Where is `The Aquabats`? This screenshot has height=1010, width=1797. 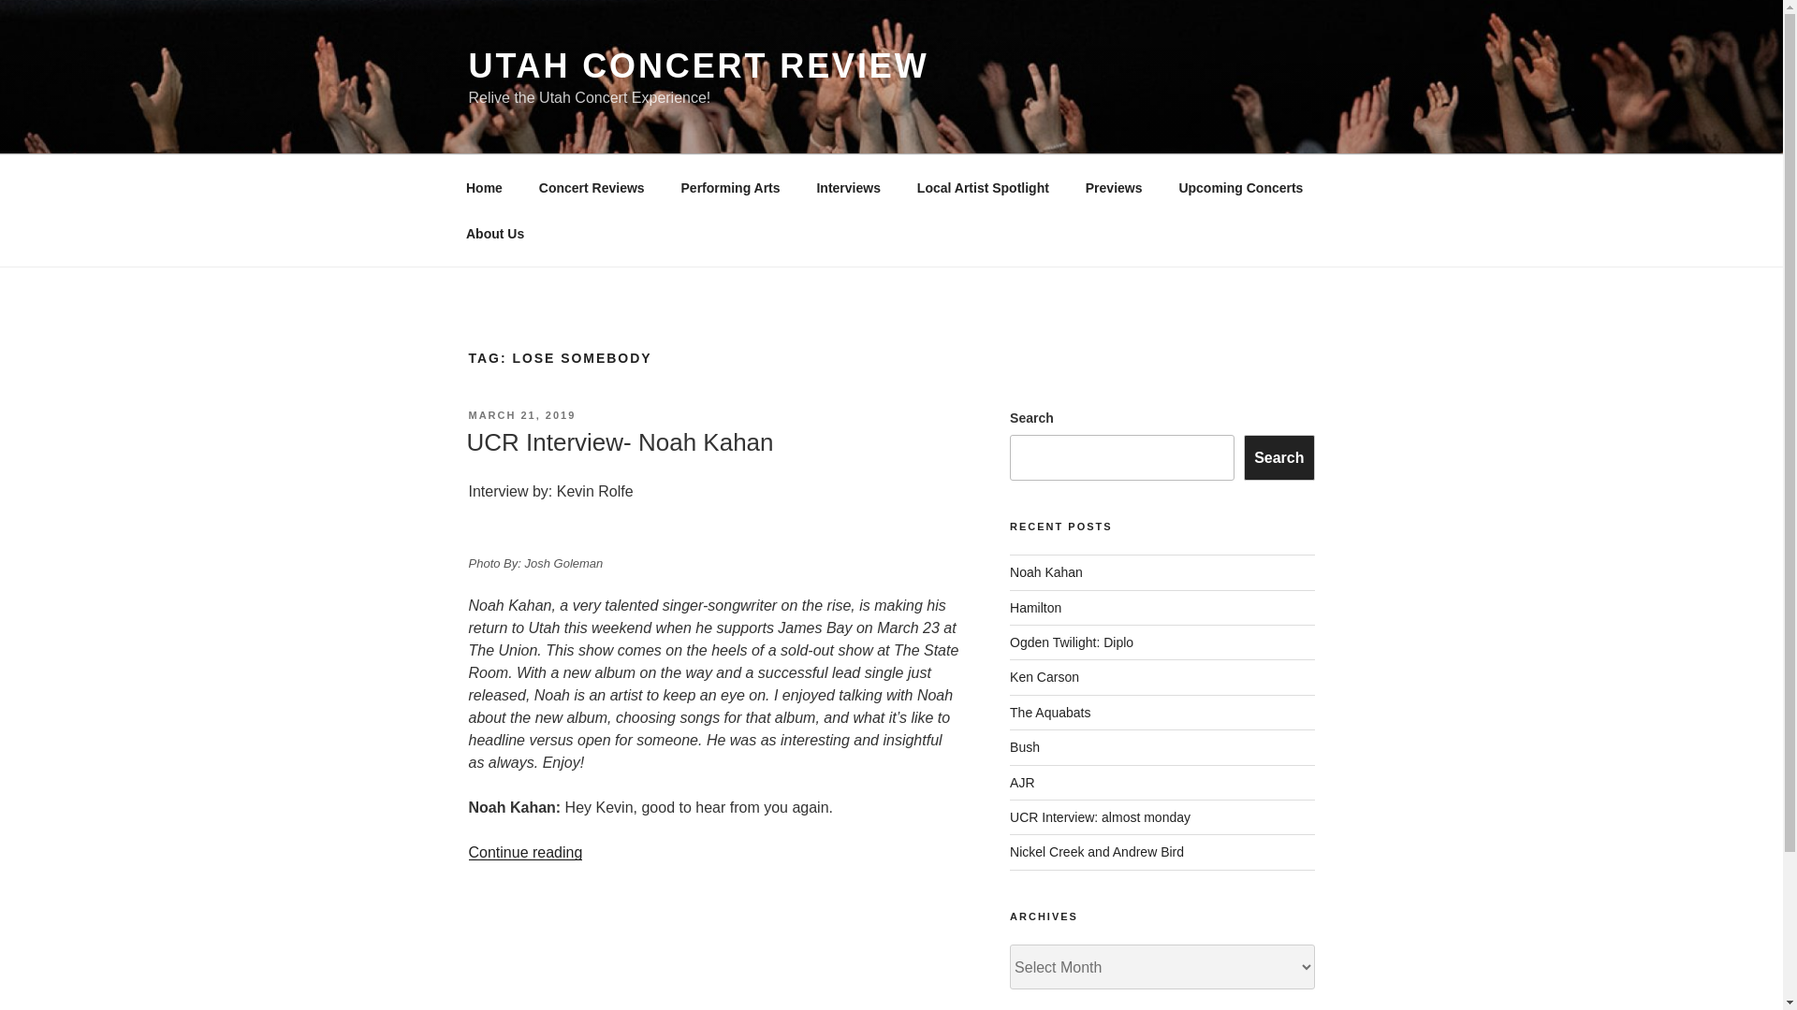
The Aquabats is located at coordinates (1050, 713).